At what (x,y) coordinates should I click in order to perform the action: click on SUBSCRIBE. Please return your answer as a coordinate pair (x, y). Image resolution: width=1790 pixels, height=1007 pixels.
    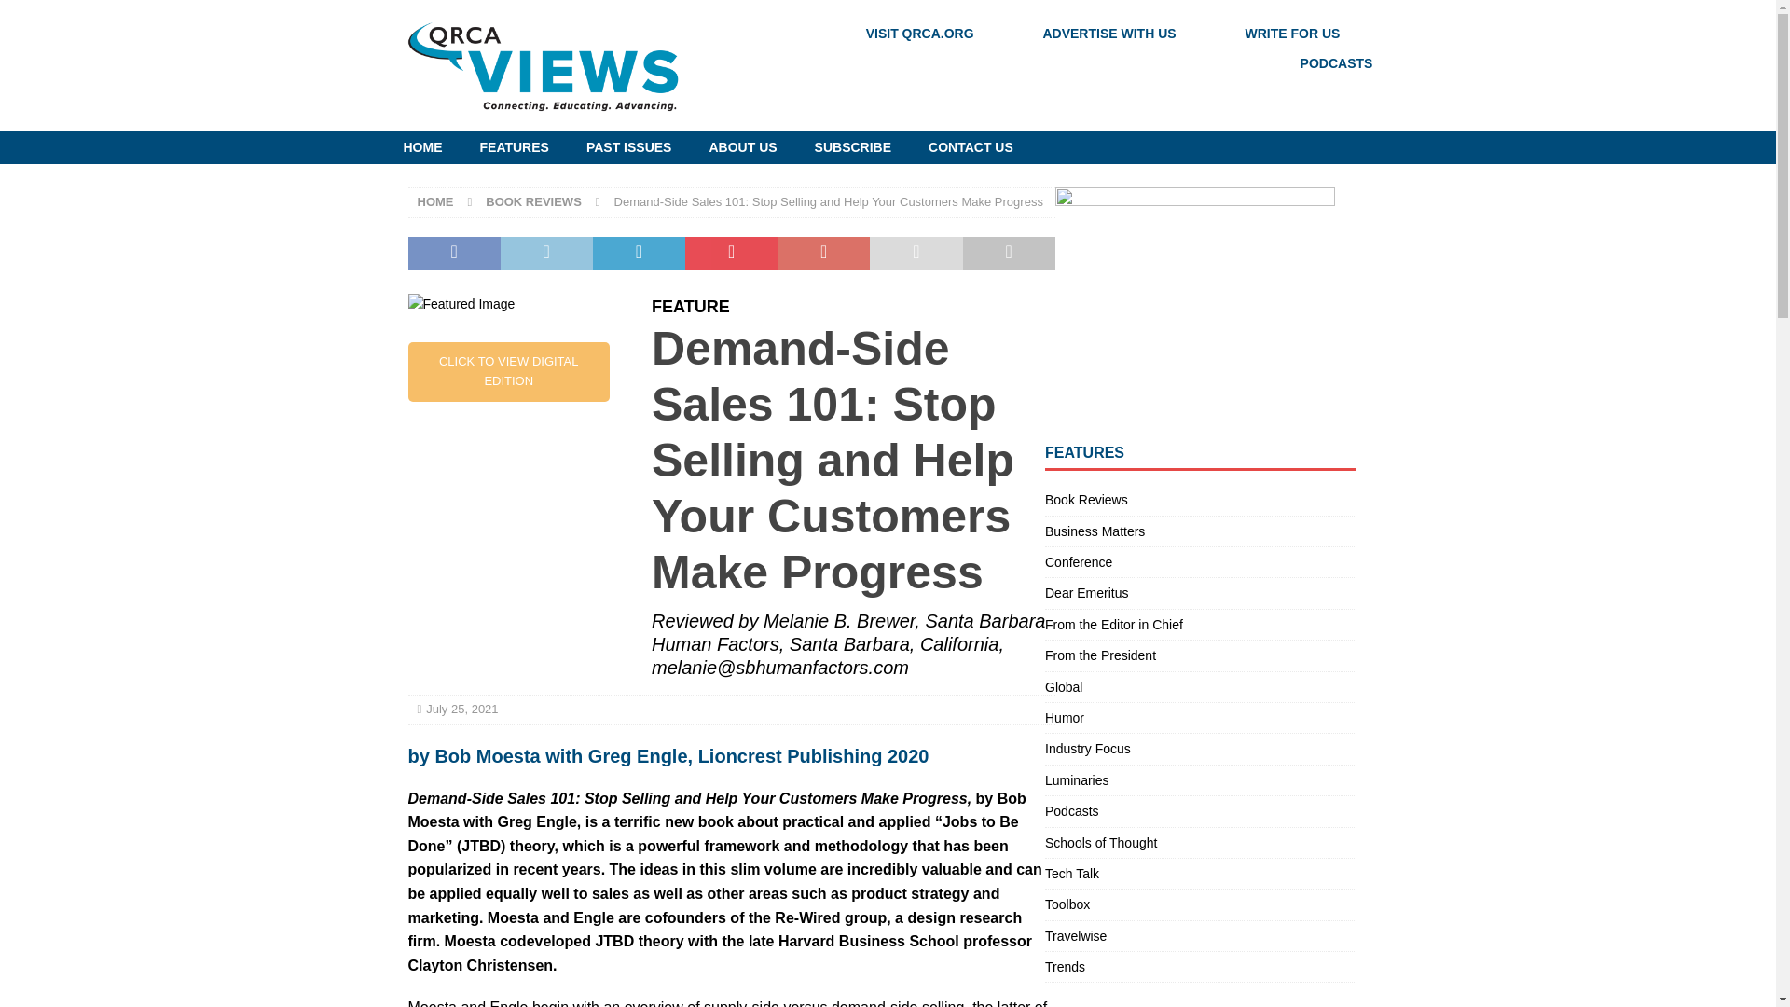
    Looking at the image, I should click on (852, 147).